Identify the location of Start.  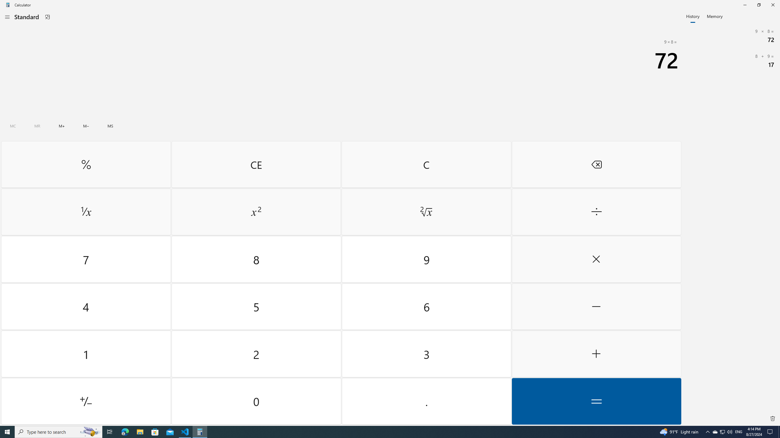
(7, 432).